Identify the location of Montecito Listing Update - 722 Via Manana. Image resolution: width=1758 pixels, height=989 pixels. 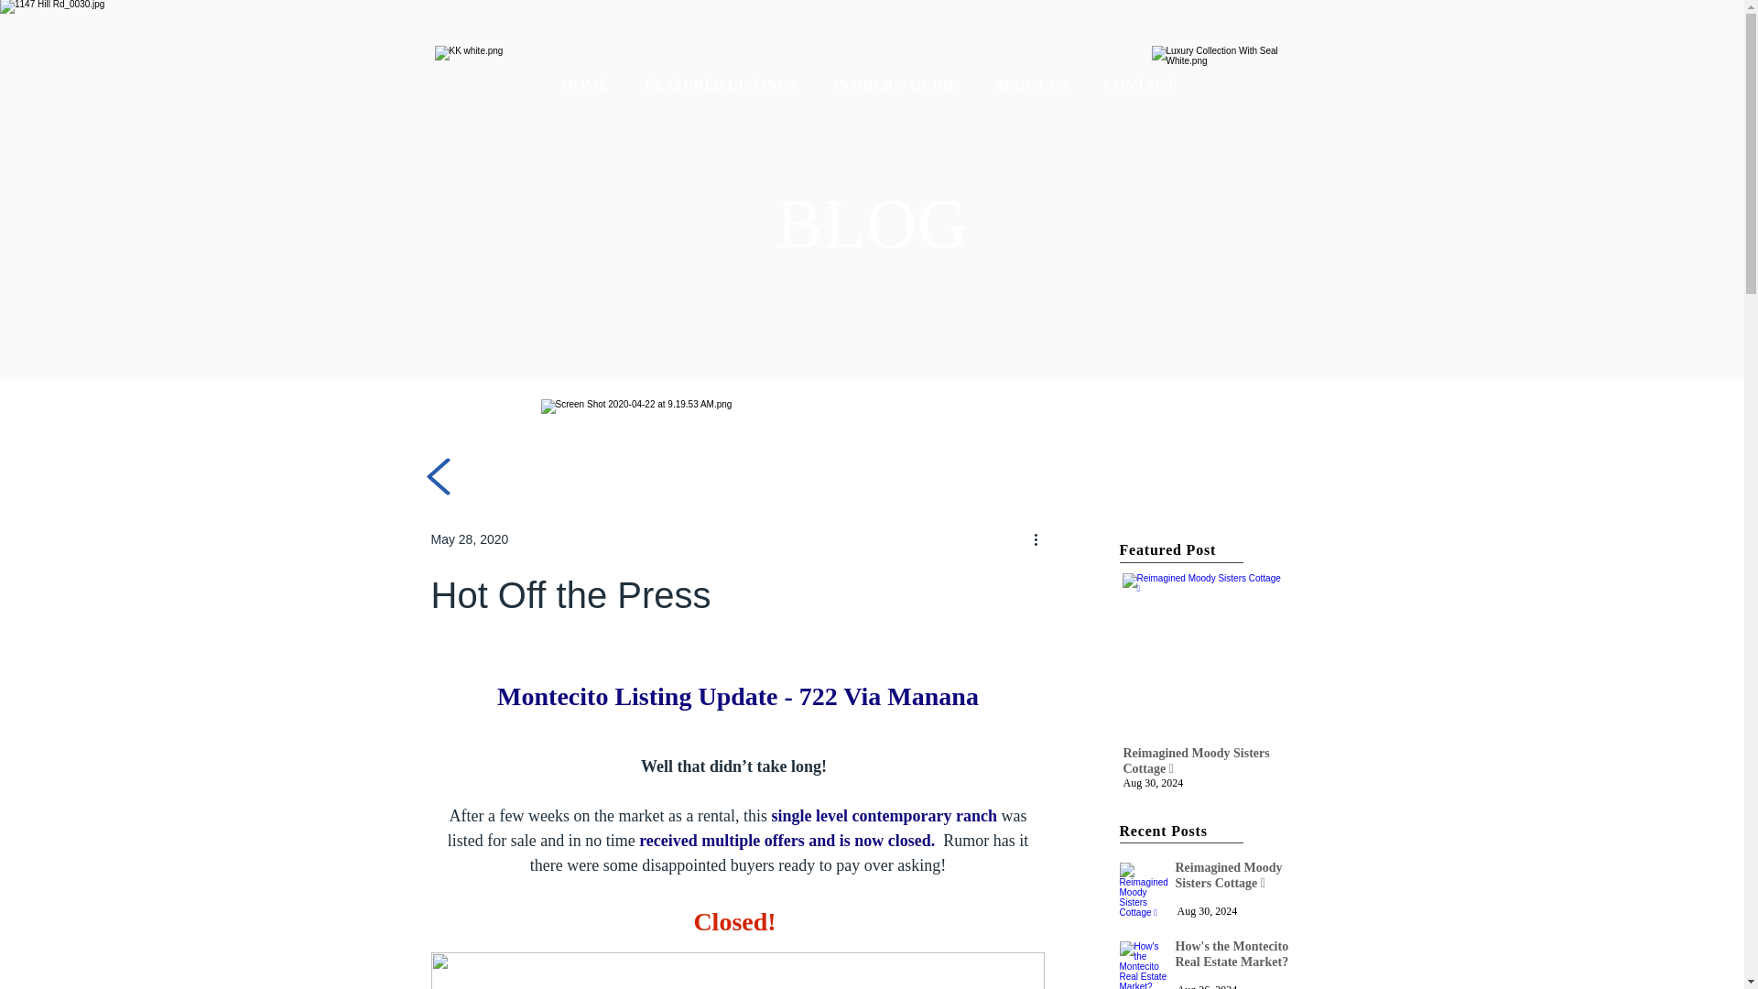
(738, 696).